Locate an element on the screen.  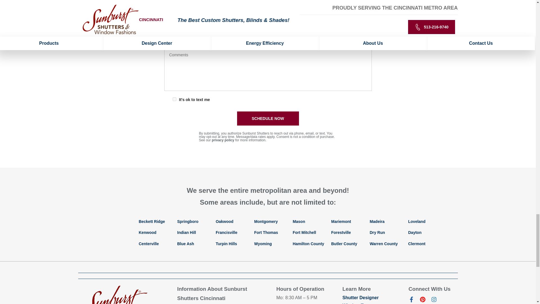
Like us on Facebook is located at coordinates (411, 301).